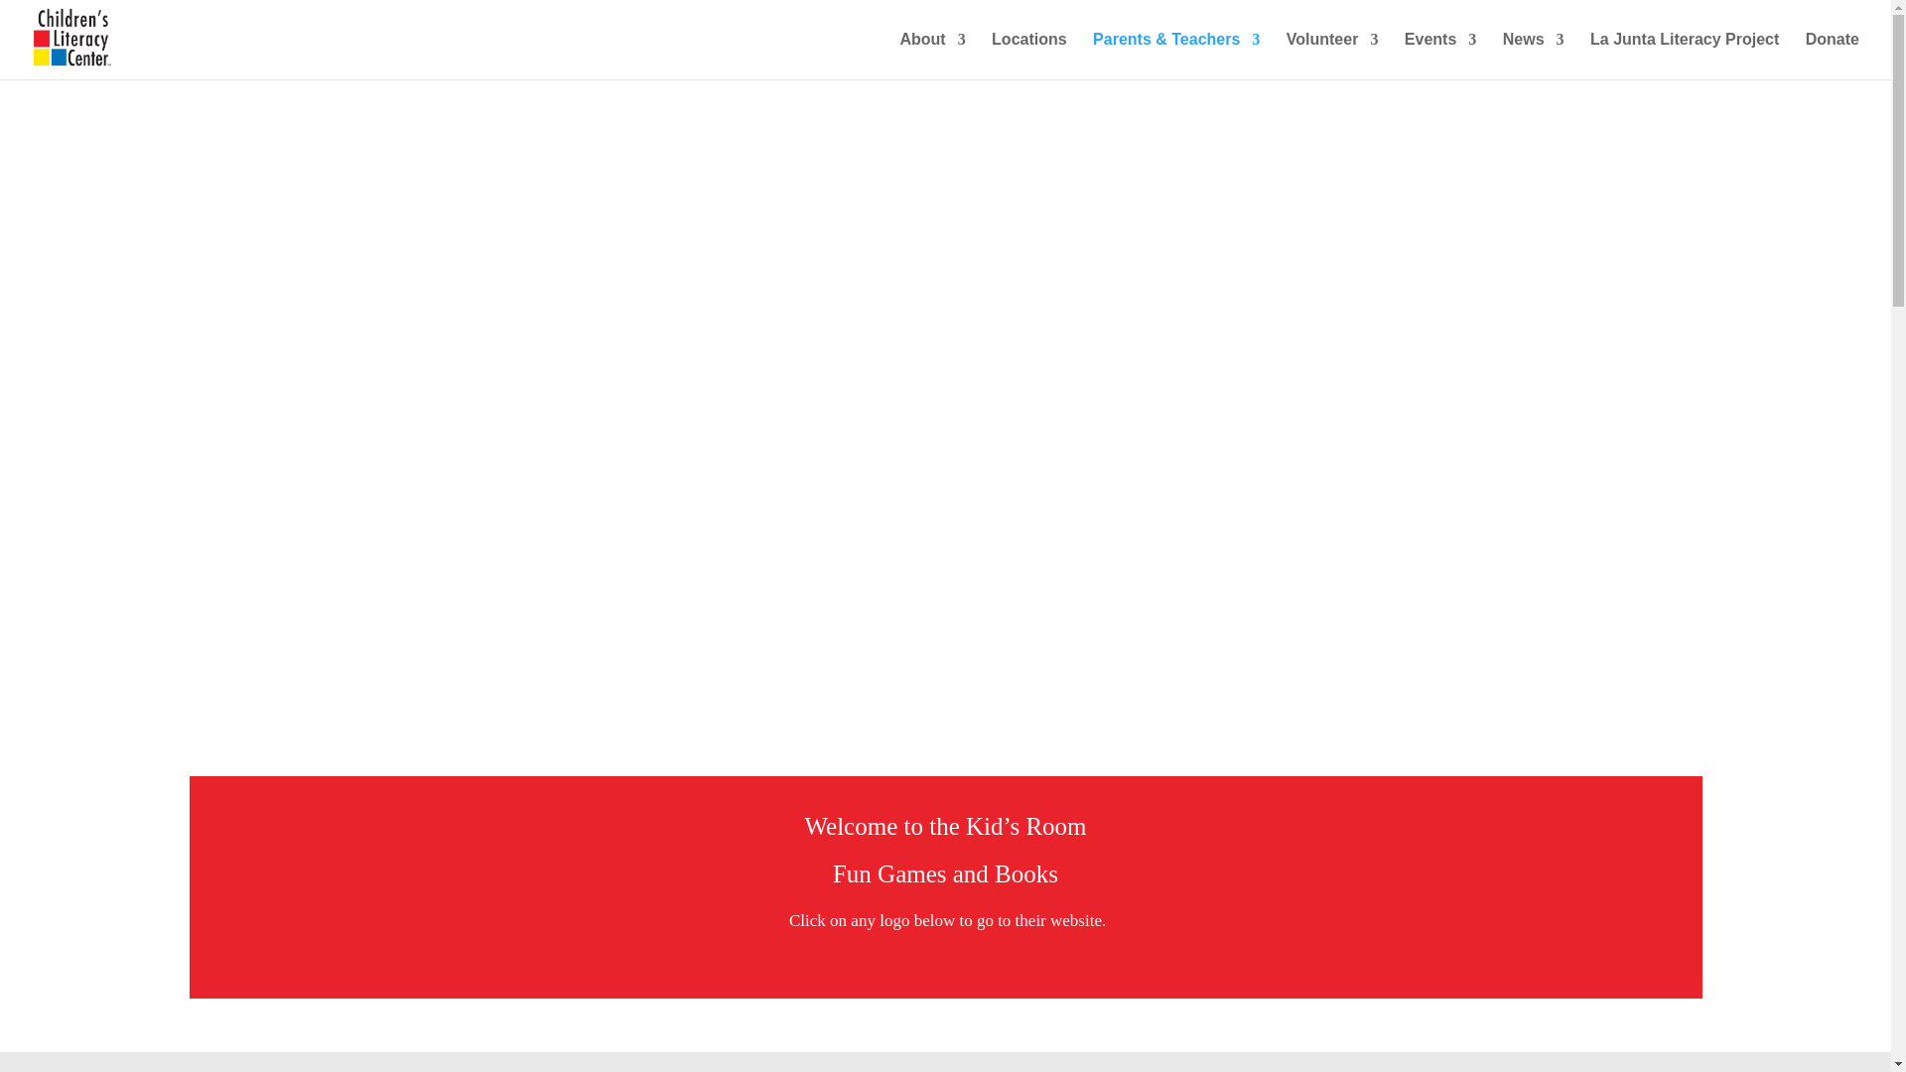  I want to click on News, so click(1534, 56).